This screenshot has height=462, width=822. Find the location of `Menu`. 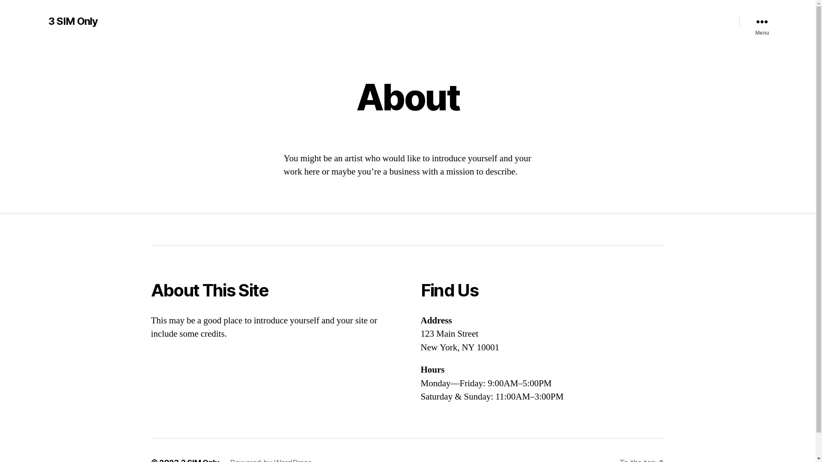

Menu is located at coordinates (762, 21).